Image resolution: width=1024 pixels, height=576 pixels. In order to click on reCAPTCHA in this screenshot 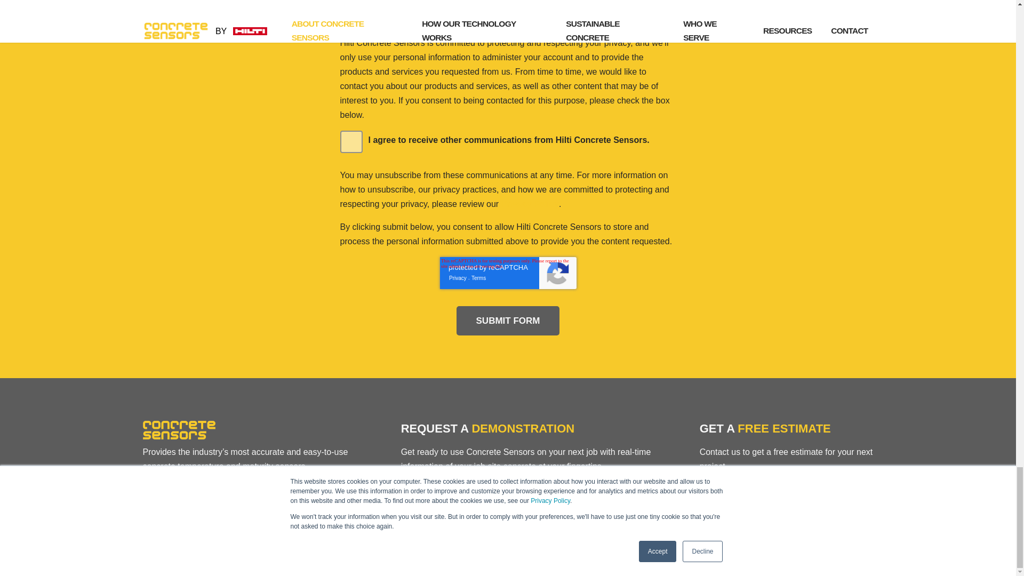, I will do `click(507, 273)`.